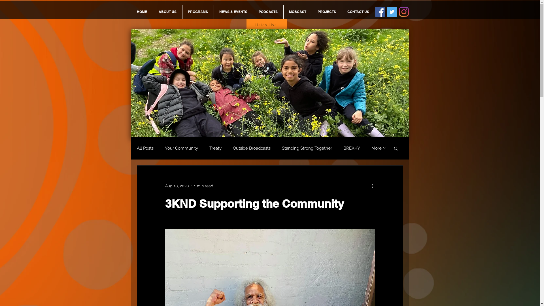 The image size is (544, 306). I want to click on Listen Live, so click(267, 25).